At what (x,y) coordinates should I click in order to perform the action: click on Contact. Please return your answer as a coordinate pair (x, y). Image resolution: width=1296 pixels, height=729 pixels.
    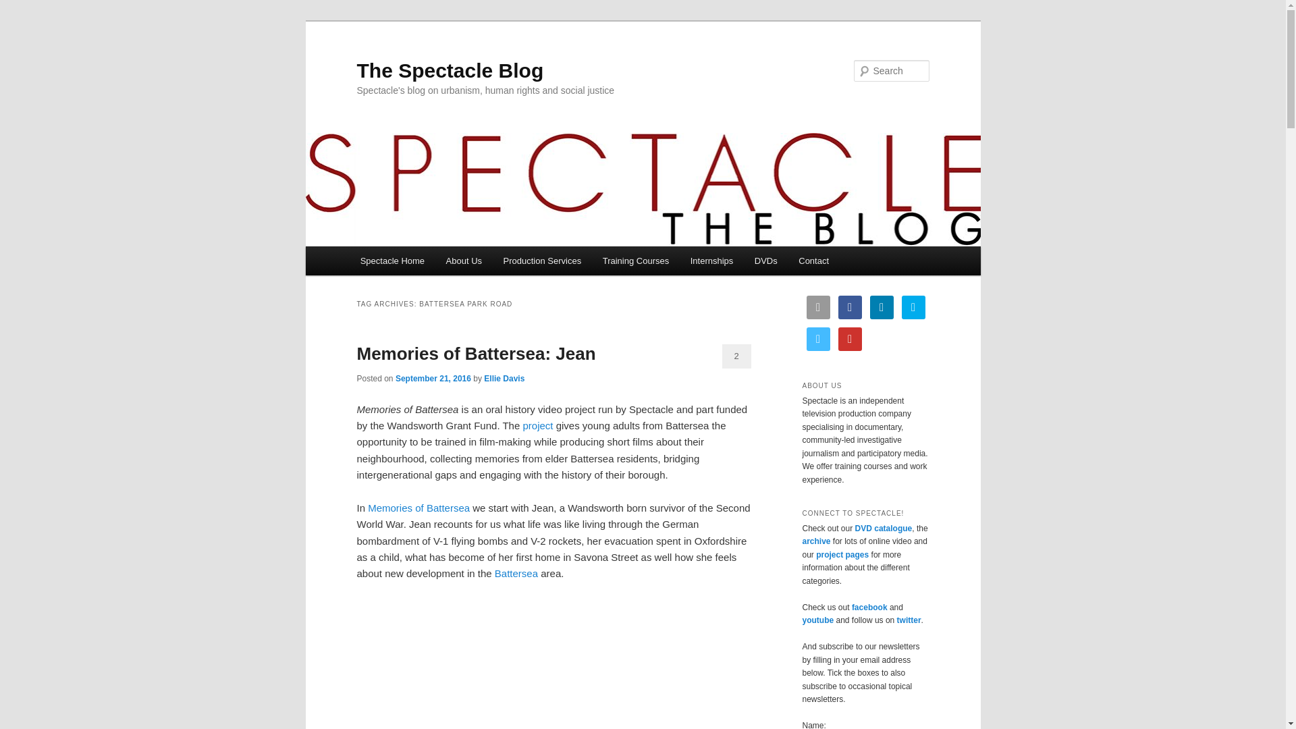
    Looking at the image, I should click on (814, 261).